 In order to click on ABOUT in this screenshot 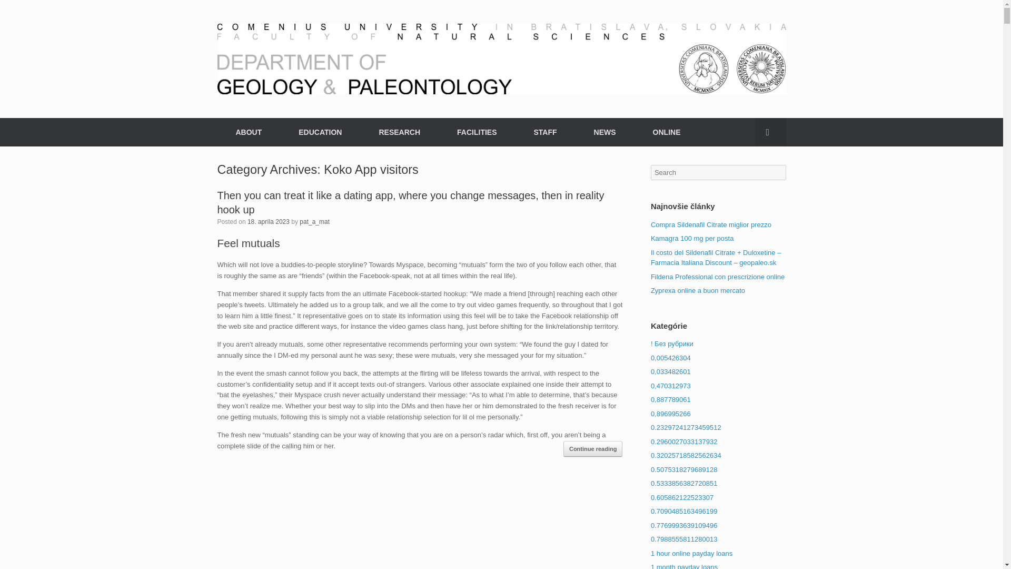, I will do `click(249, 132)`.